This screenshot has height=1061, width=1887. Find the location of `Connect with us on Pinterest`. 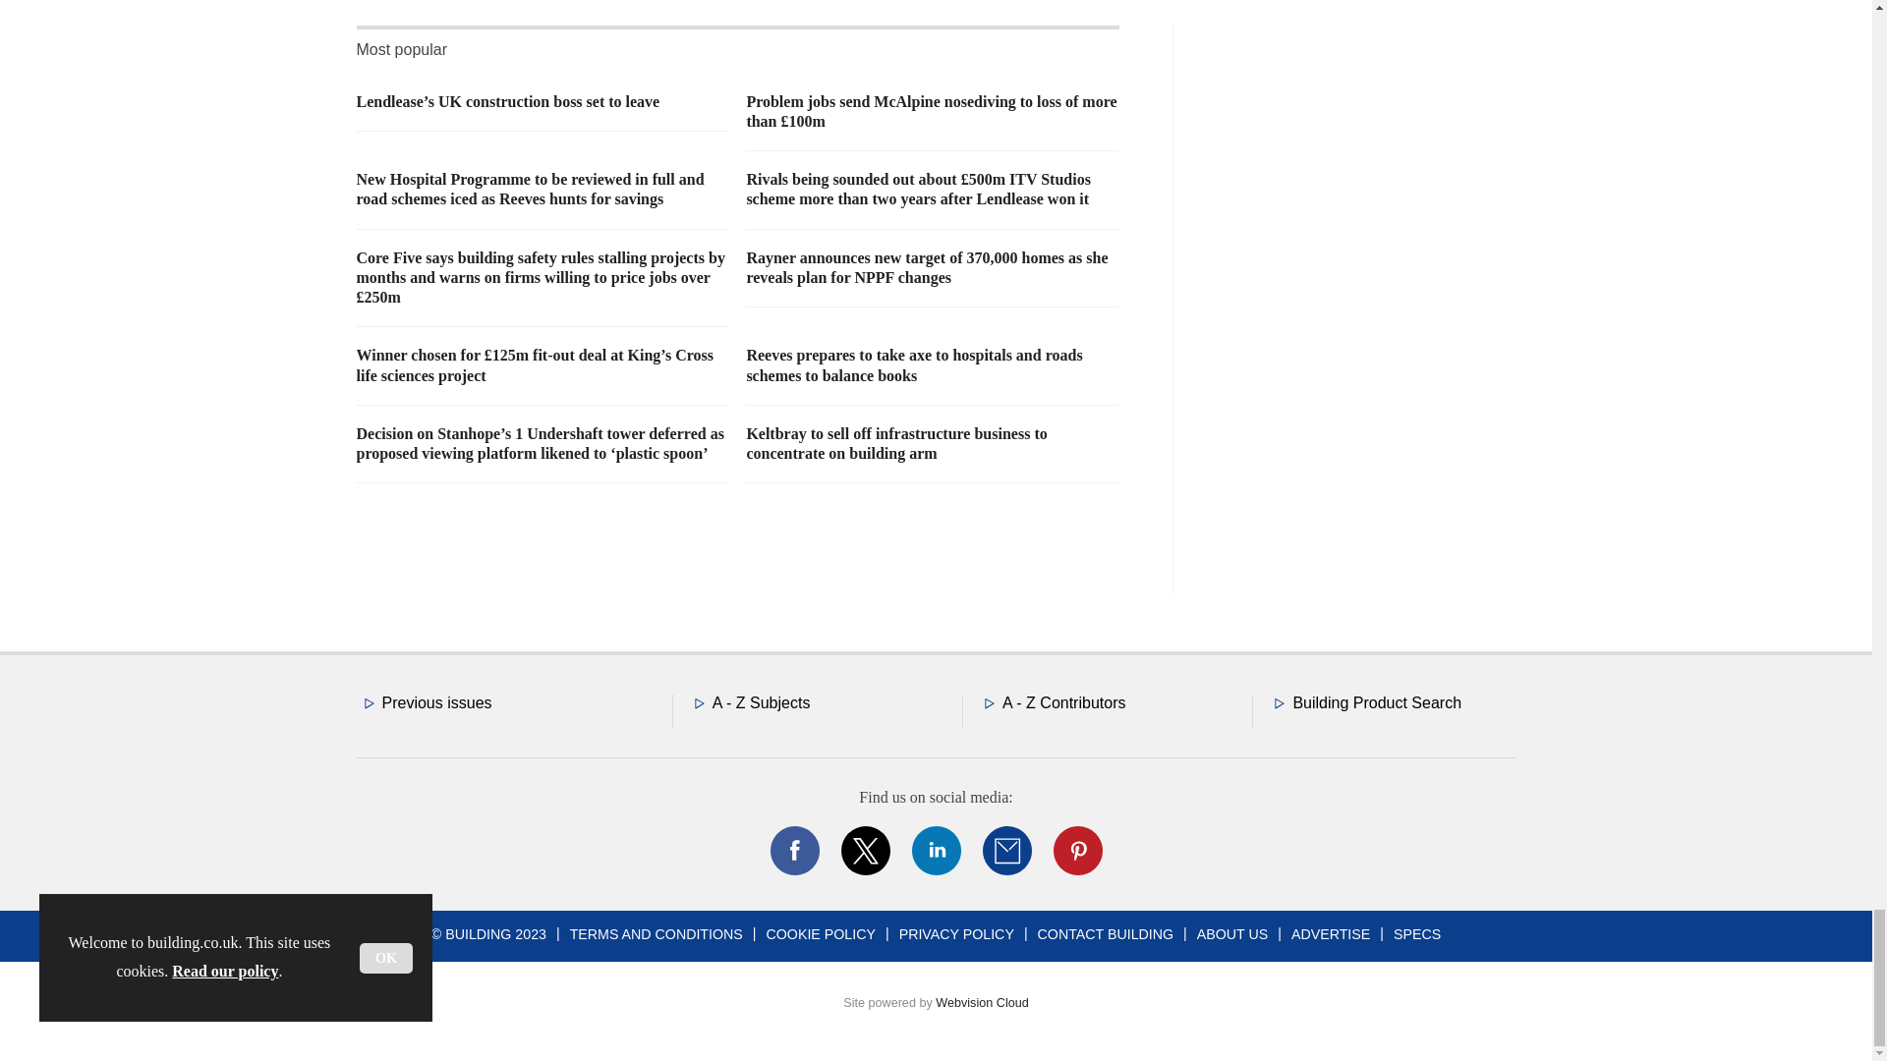

Connect with us on Pinterest is located at coordinates (1076, 851).